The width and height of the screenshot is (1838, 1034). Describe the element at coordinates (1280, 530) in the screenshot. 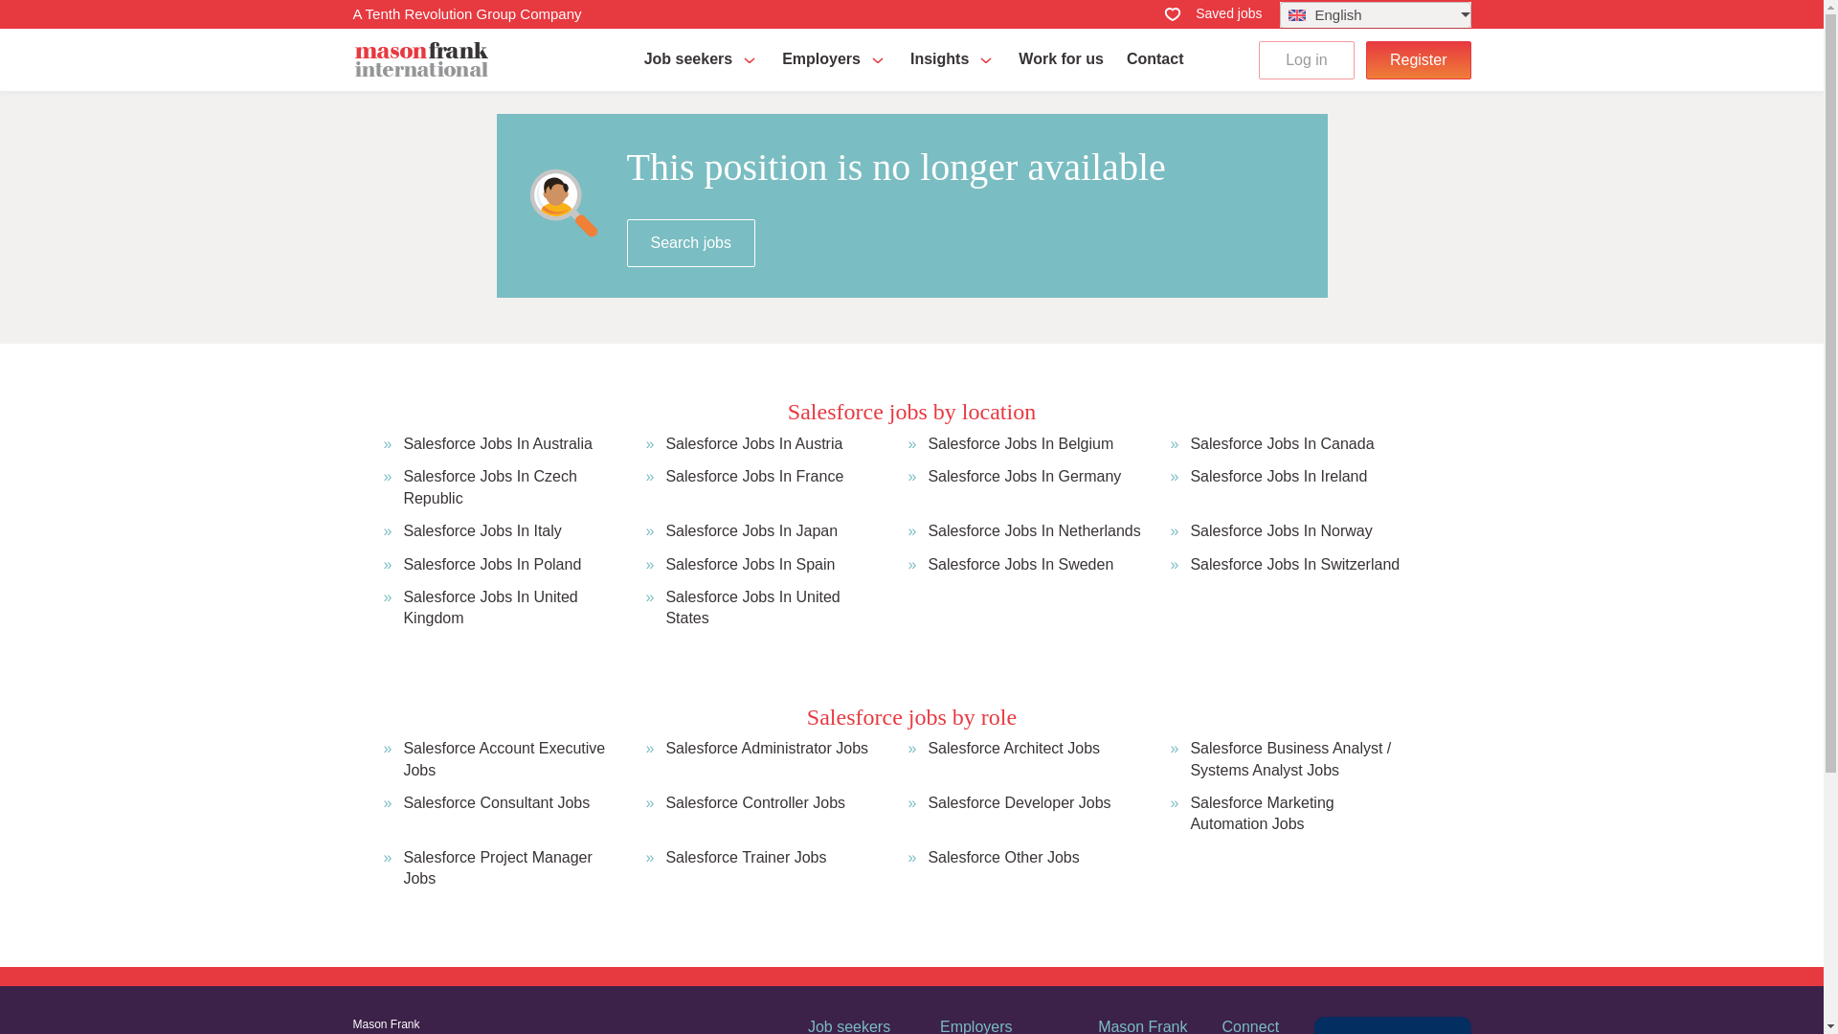

I see `Salesforce Jobs In Norway` at that location.